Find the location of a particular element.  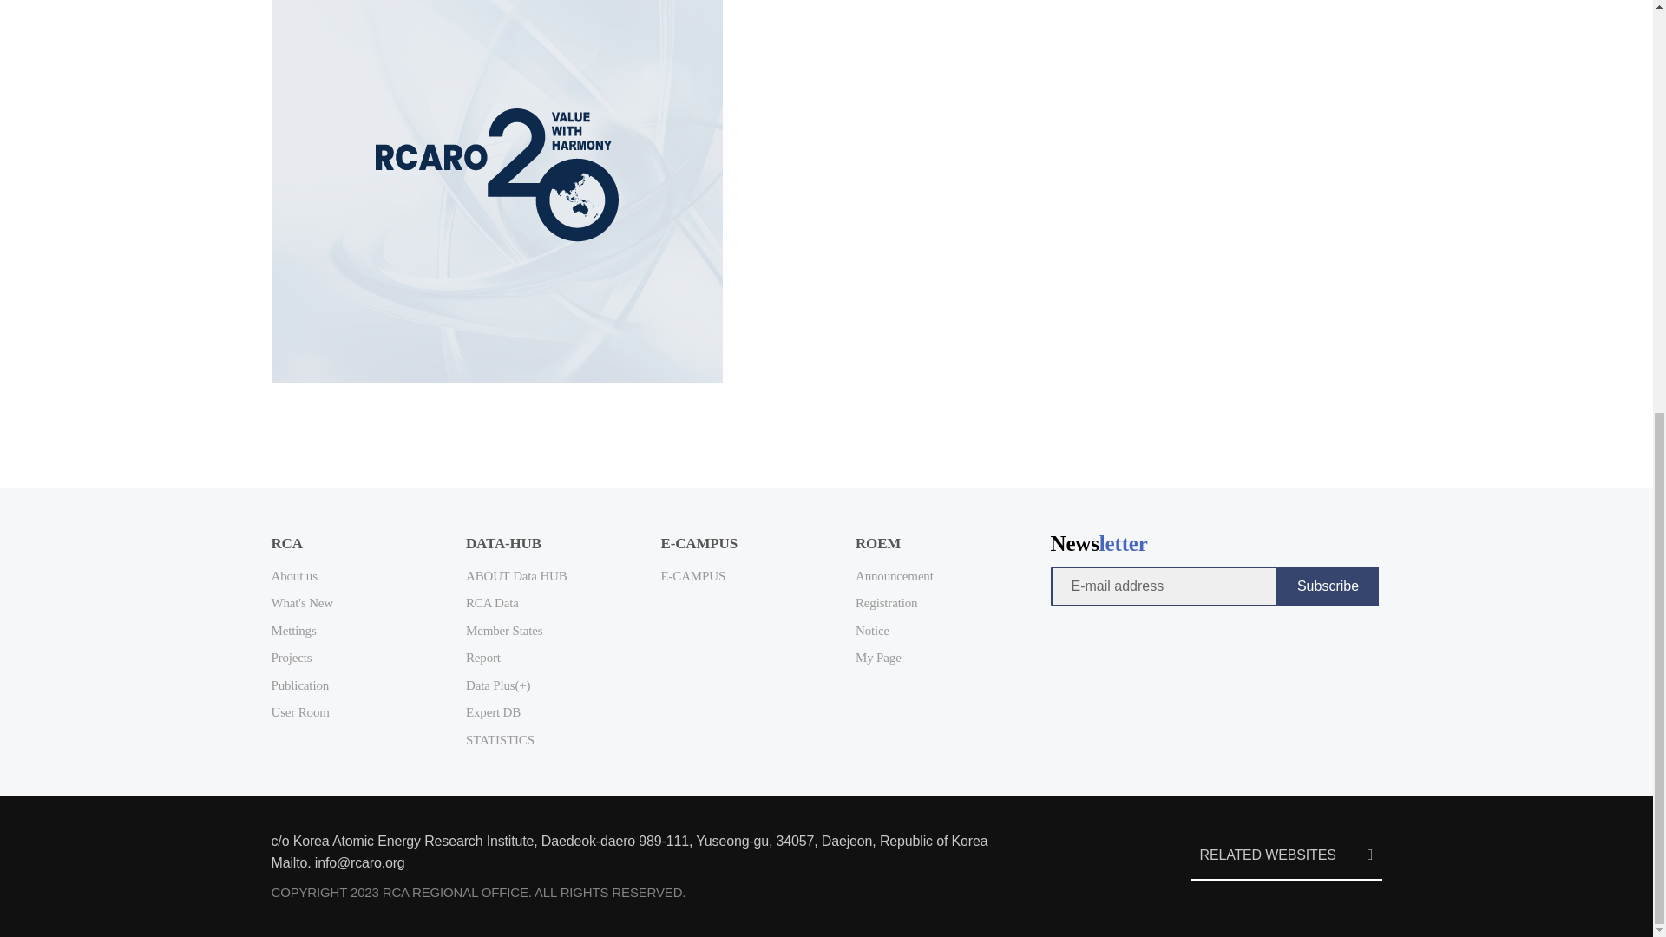

Mettings is located at coordinates (293, 631).